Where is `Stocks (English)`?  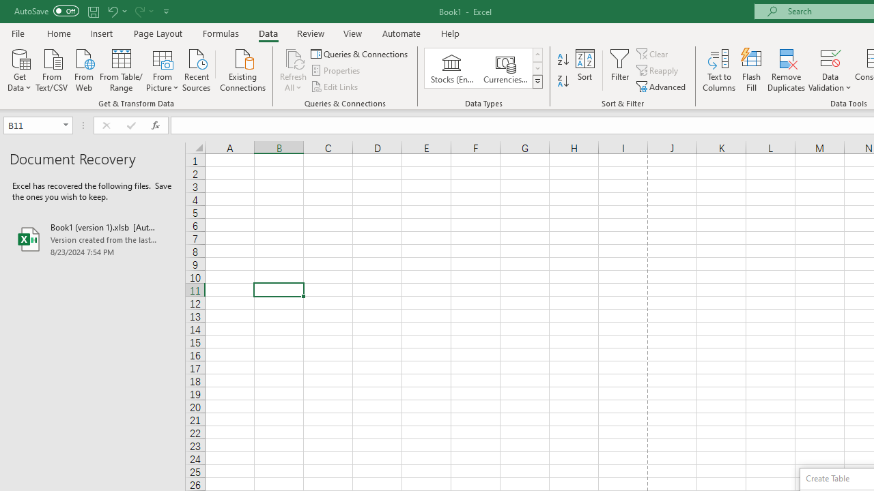 Stocks (English) is located at coordinates (452, 68).